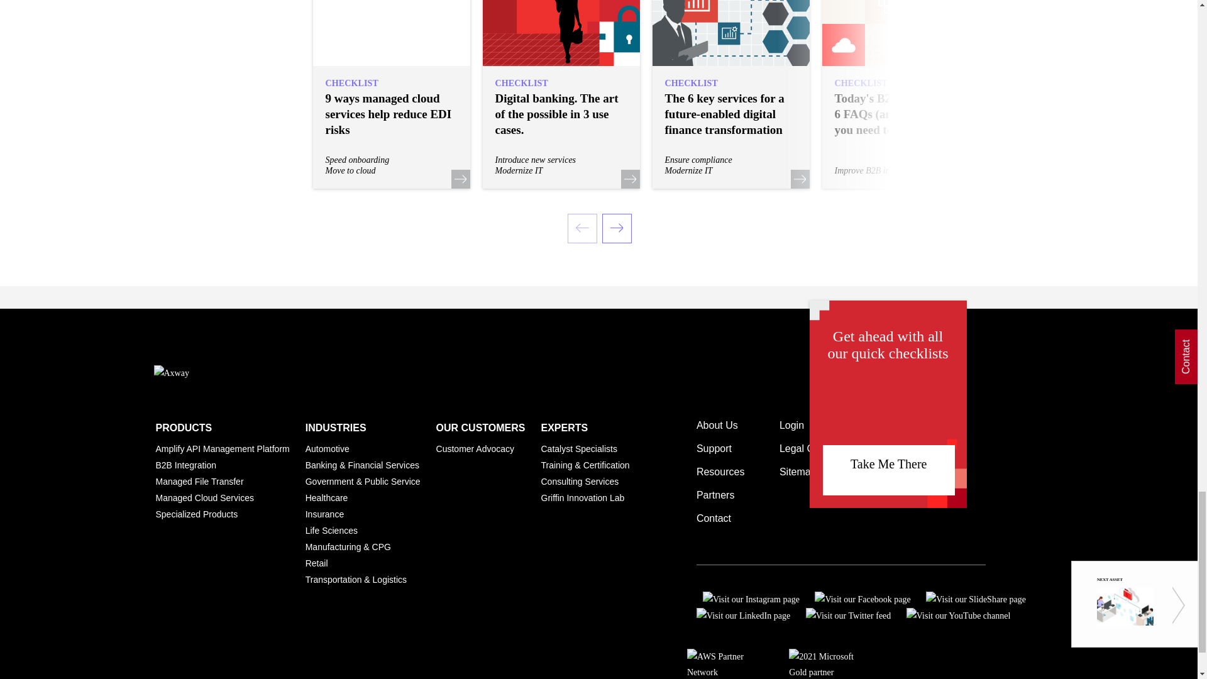  What do you see at coordinates (743, 615) in the screenshot?
I see `LinkedIn` at bounding box center [743, 615].